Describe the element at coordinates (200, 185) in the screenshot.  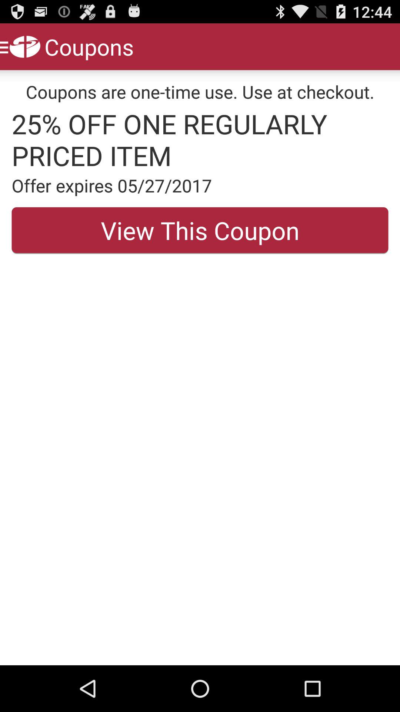
I see `swipe to offer expires 05 item` at that location.